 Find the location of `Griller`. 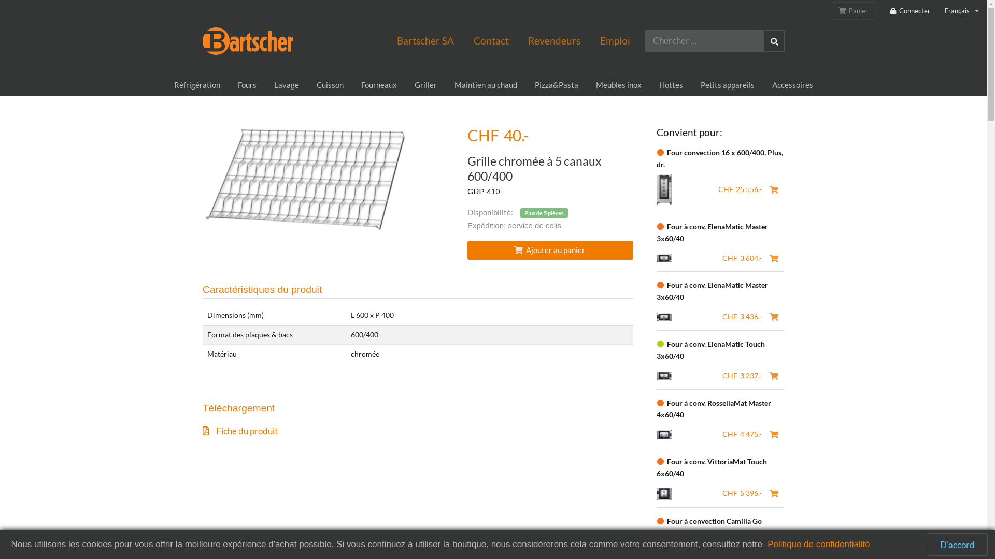

Griller is located at coordinates (426, 85).